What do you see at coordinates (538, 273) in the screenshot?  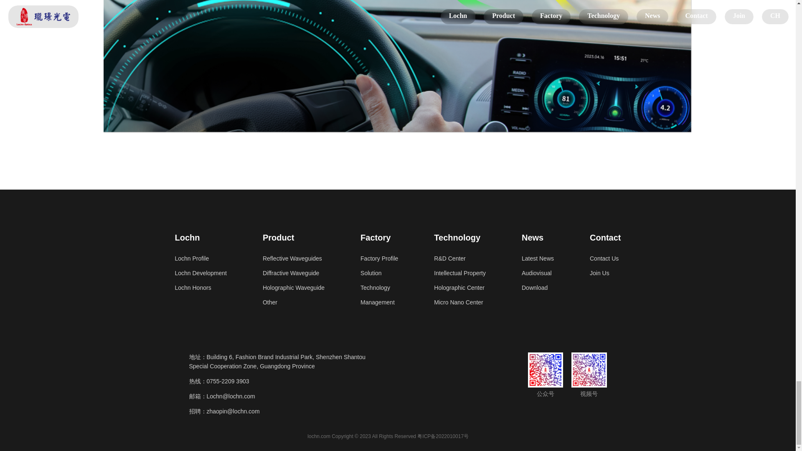 I see `Audiovisual` at bounding box center [538, 273].